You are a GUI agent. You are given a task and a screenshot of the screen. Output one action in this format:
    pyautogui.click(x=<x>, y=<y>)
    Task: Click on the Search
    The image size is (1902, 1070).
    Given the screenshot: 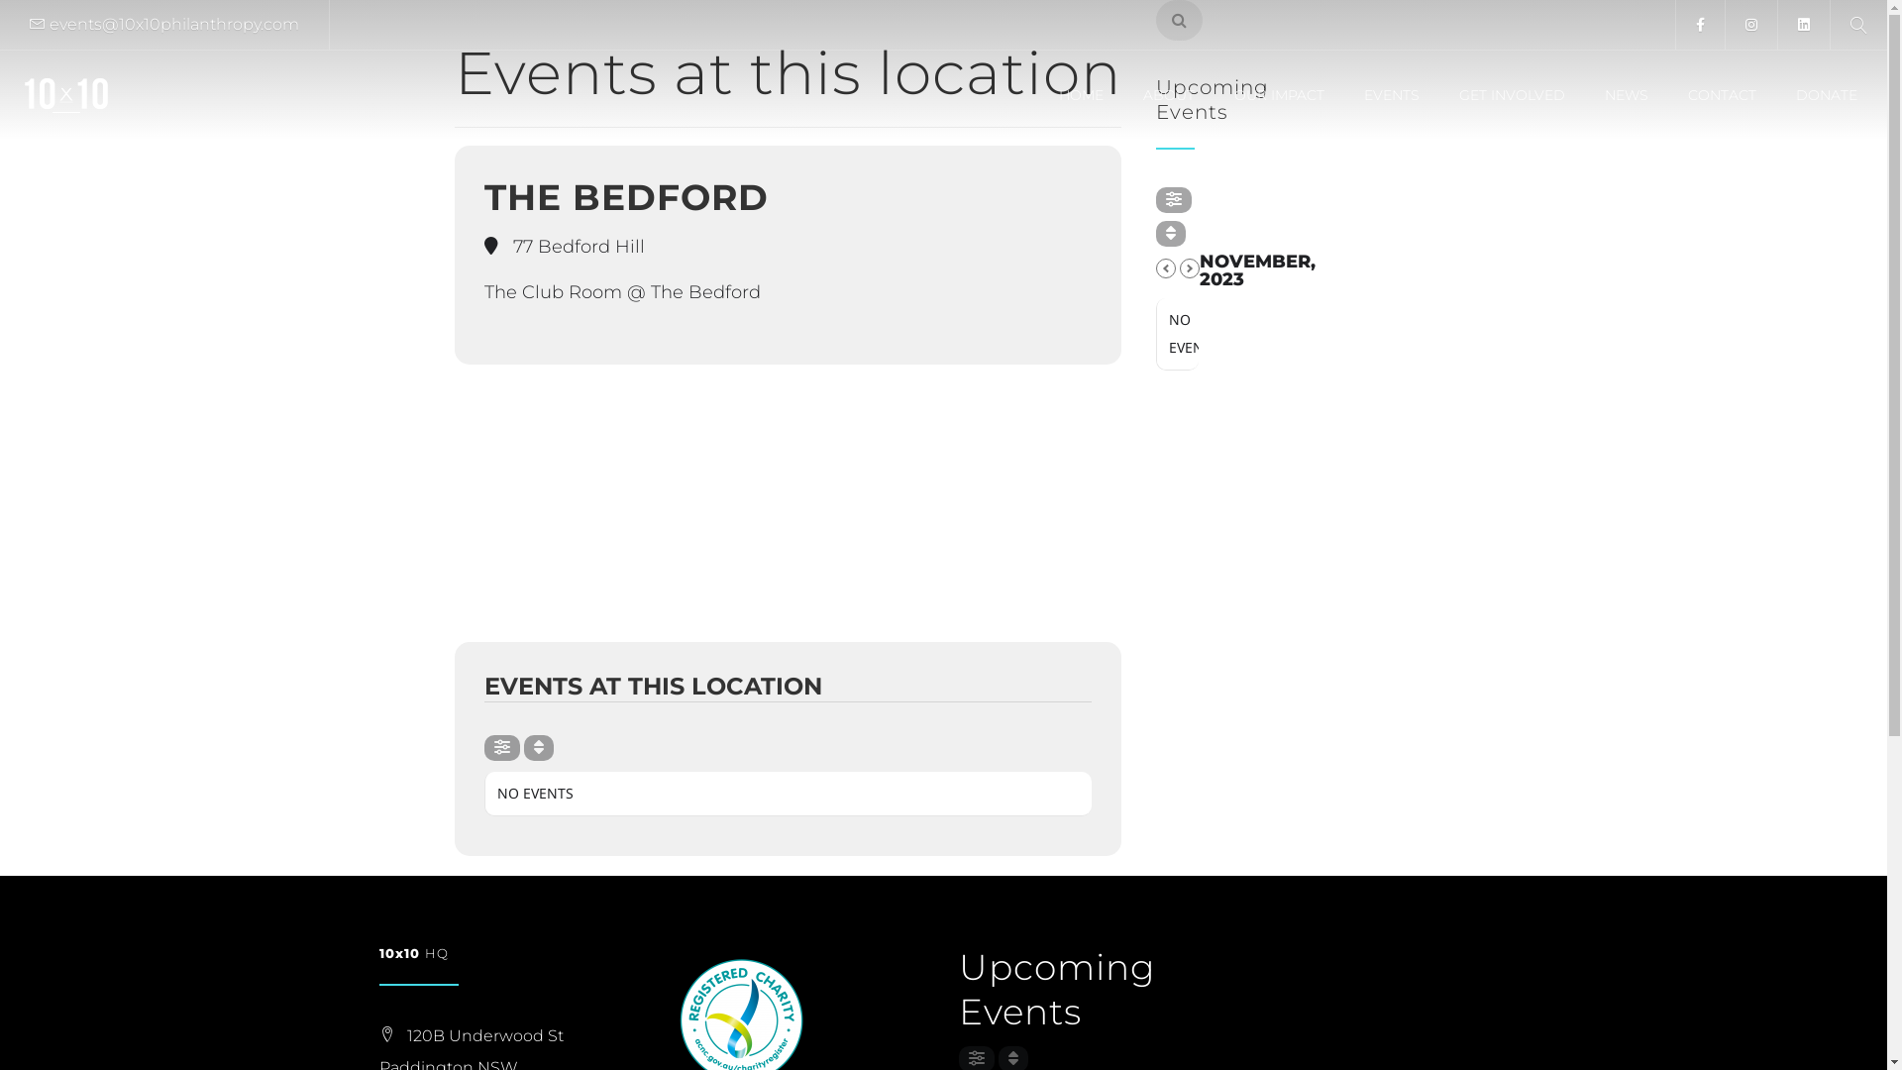 What is the action you would take?
    pyautogui.click(x=59, y=20)
    